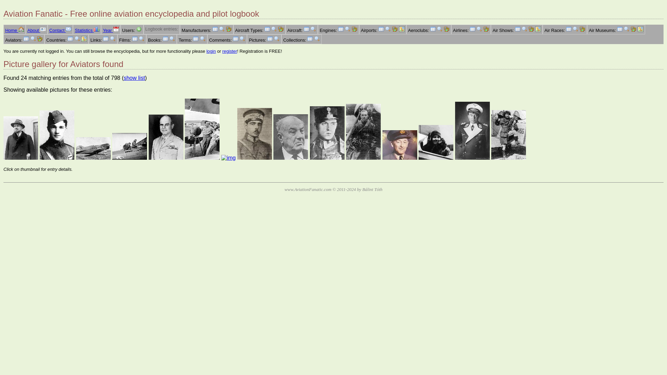  Describe the element at coordinates (87, 30) in the screenshot. I see `Statistics` at that location.